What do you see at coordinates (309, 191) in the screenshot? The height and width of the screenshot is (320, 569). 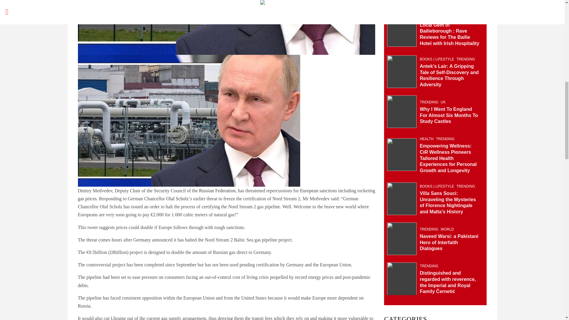 I see `European` at bounding box center [309, 191].